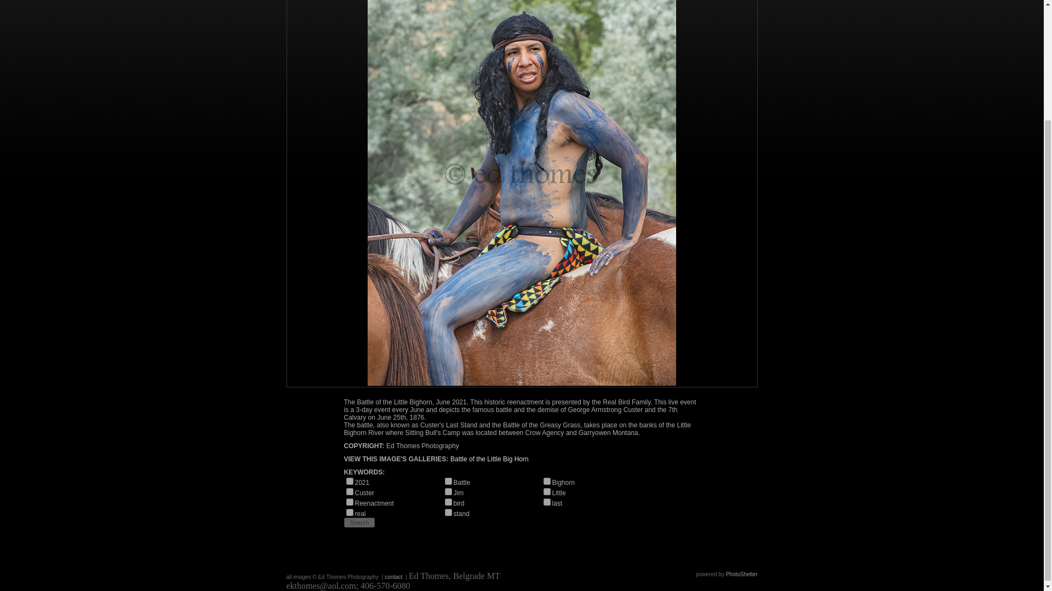 The width and height of the screenshot is (1052, 591). What do you see at coordinates (741, 575) in the screenshot?
I see `PhotoShelter` at bounding box center [741, 575].